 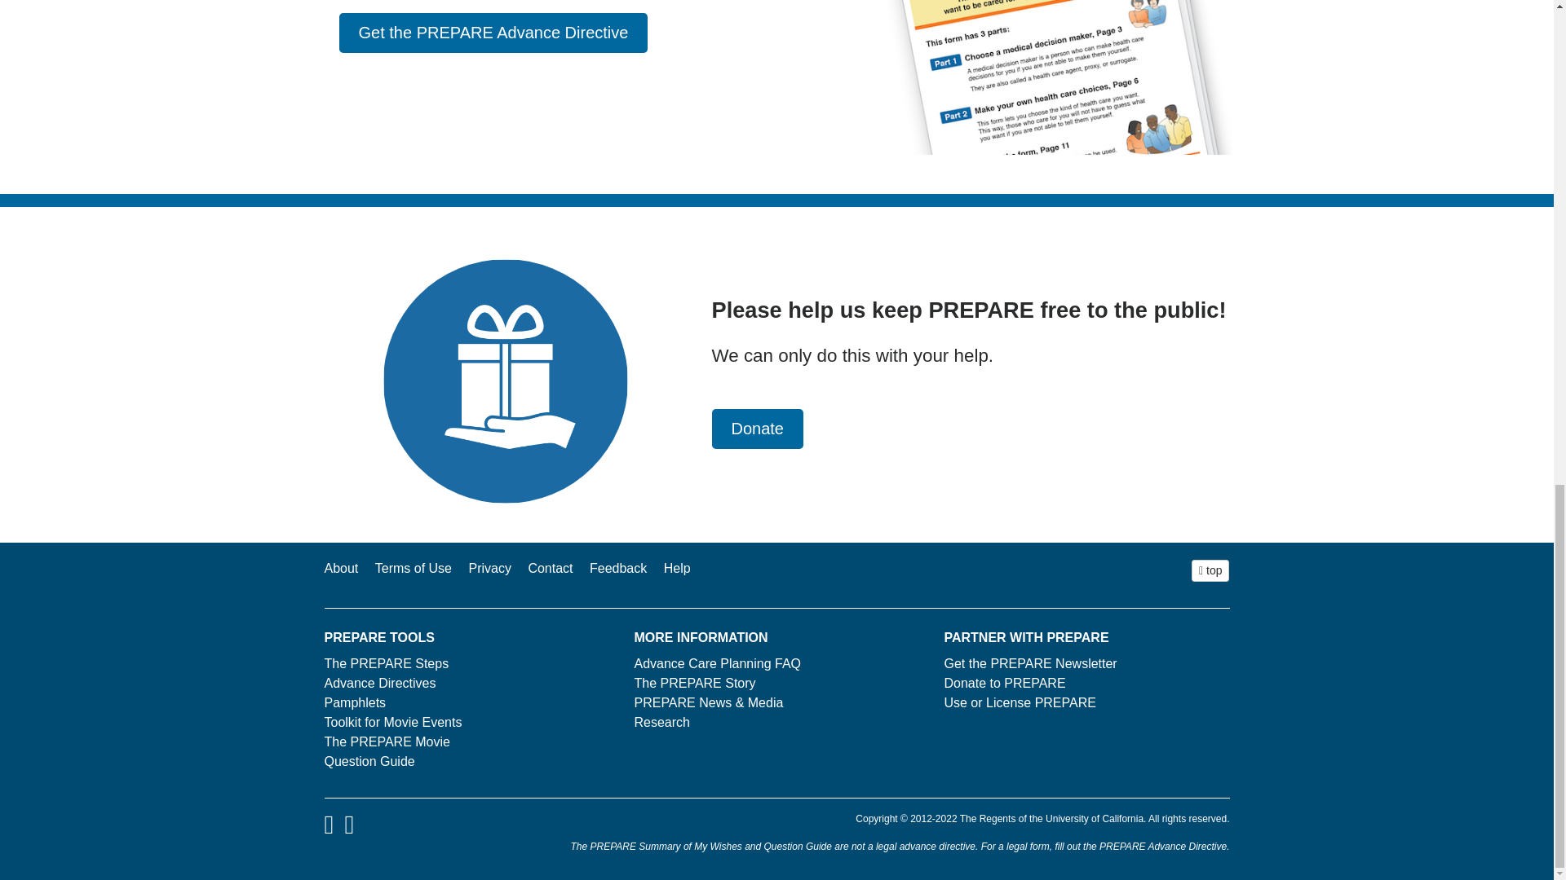 What do you see at coordinates (387, 663) in the screenshot?
I see `The PREPARE Steps` at bounding box center [387, 663].